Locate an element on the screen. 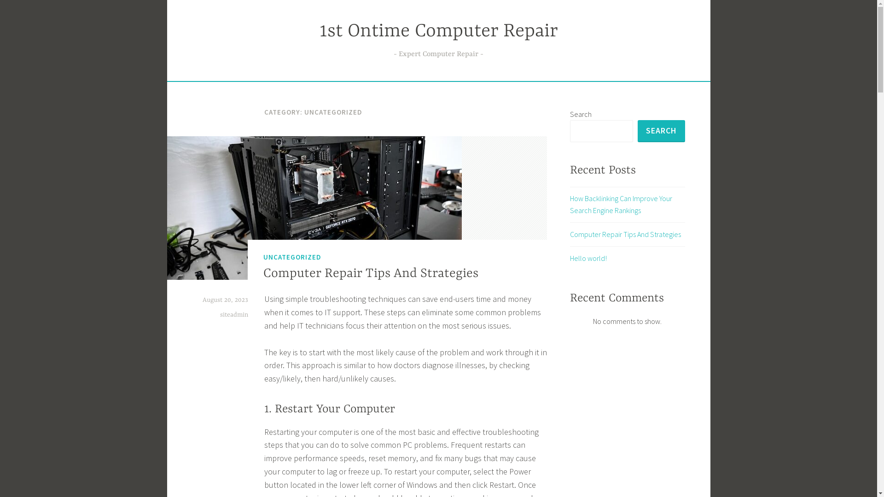 The height and width of the screenshot is (497, 884). Computer Repair Tips And Strategies is located at coordinates (371, 274).